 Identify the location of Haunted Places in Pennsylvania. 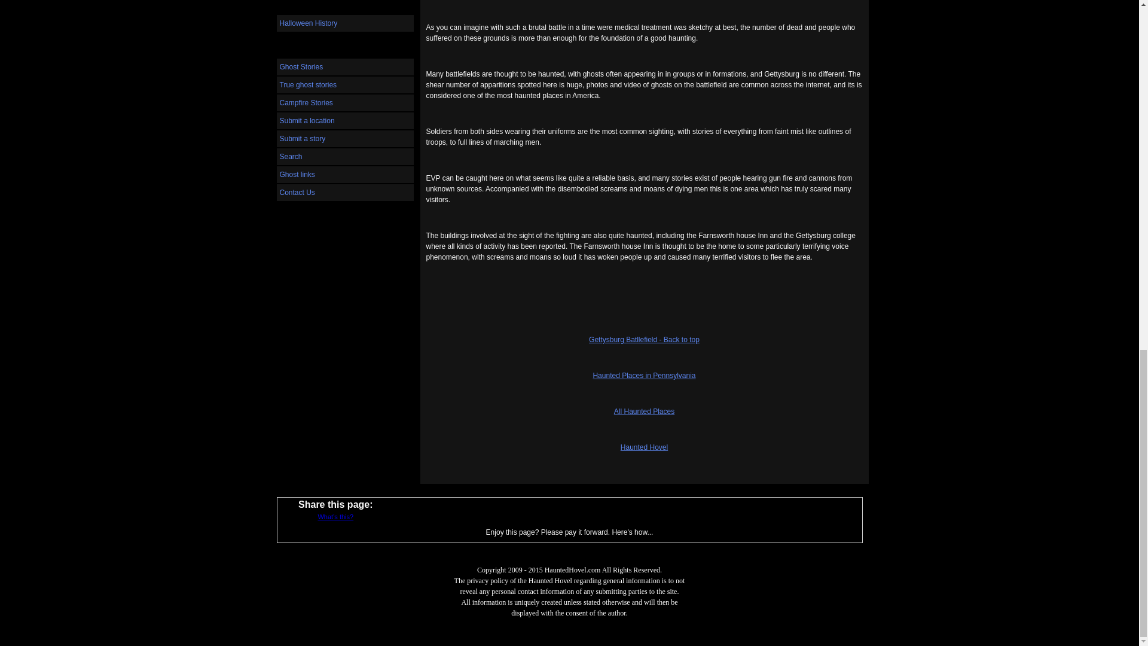
(643, 376).